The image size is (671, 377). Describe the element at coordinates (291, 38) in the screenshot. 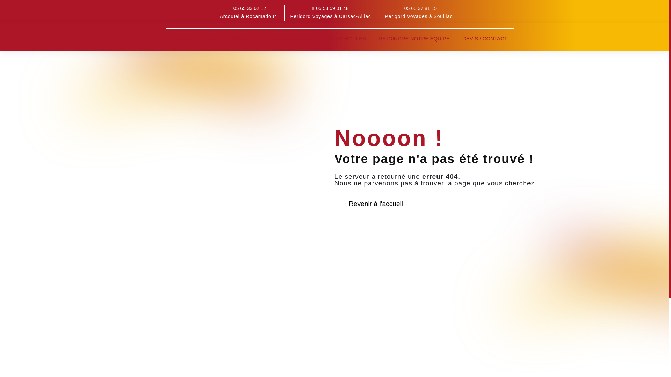

I see `NOS AGENCES` at that location.